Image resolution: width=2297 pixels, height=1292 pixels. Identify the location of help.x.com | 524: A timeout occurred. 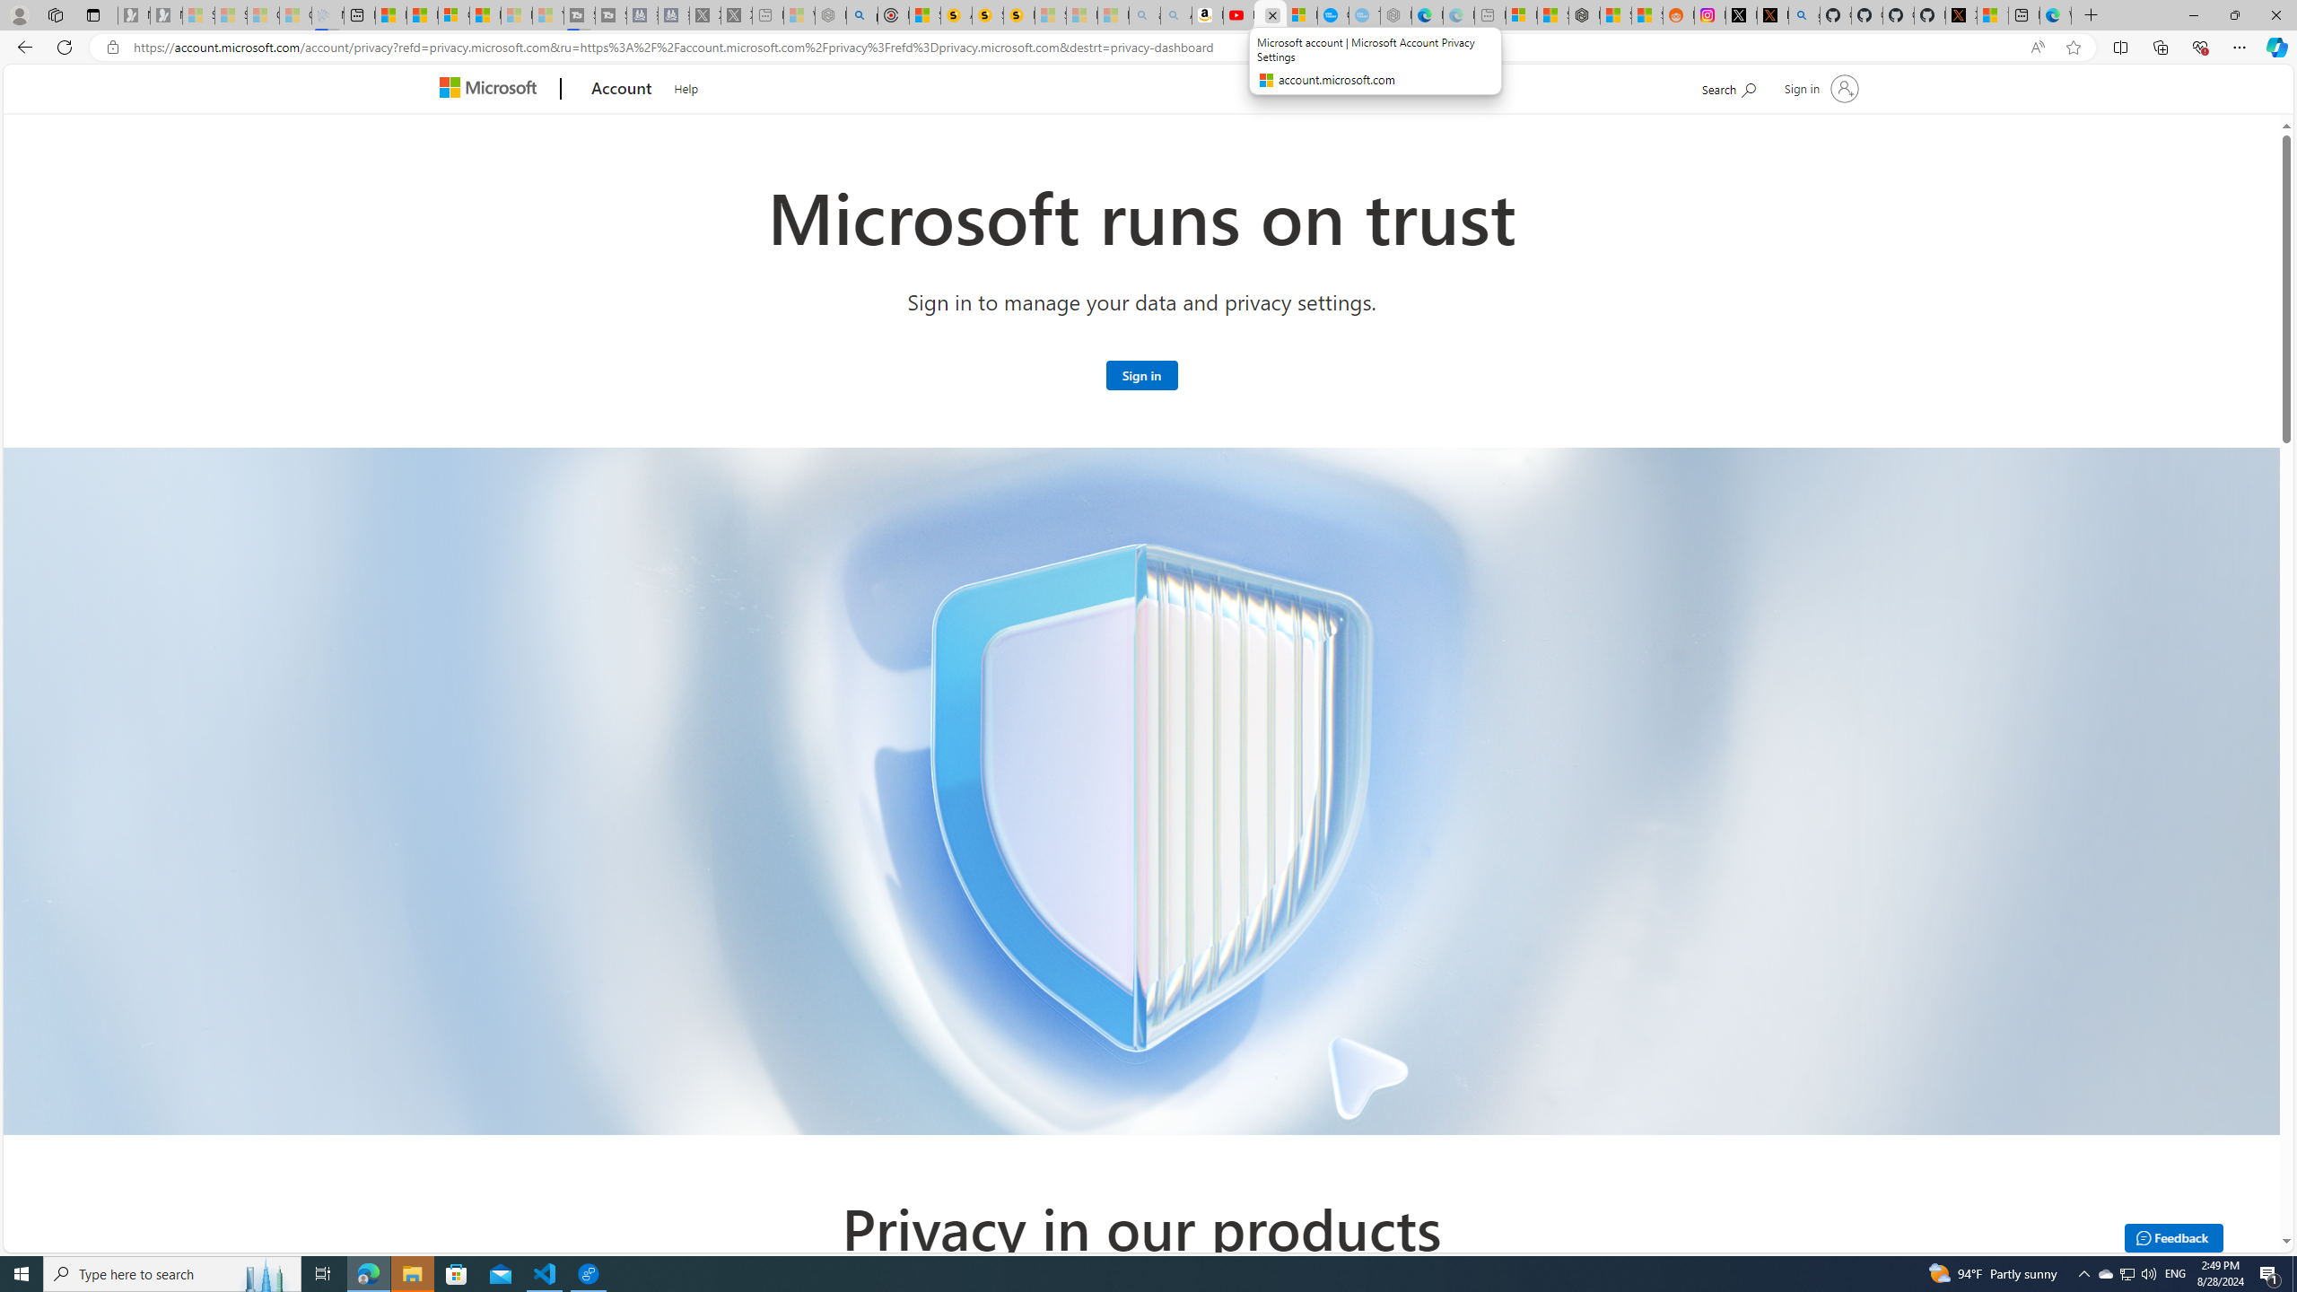
(1773, 15).